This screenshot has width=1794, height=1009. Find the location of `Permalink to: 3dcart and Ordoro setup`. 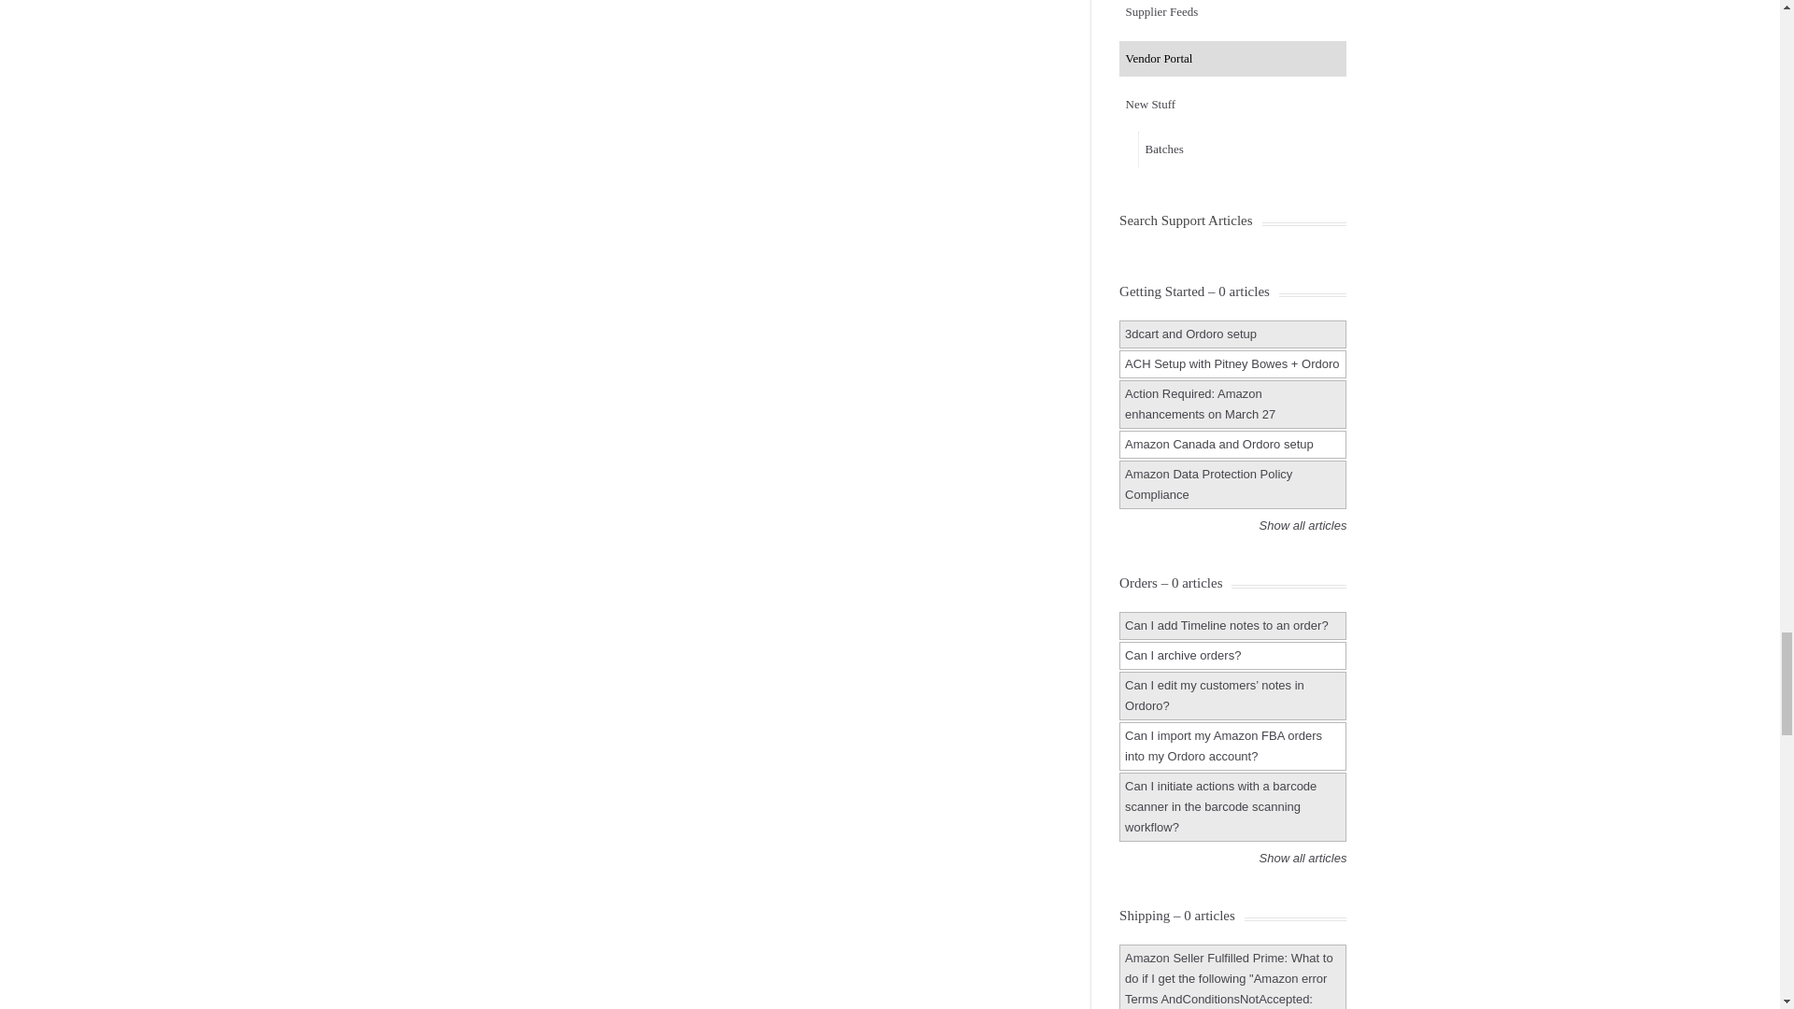

Permalink to: 3dcart and Ordoro setup is located at coordinates (1190, 334).